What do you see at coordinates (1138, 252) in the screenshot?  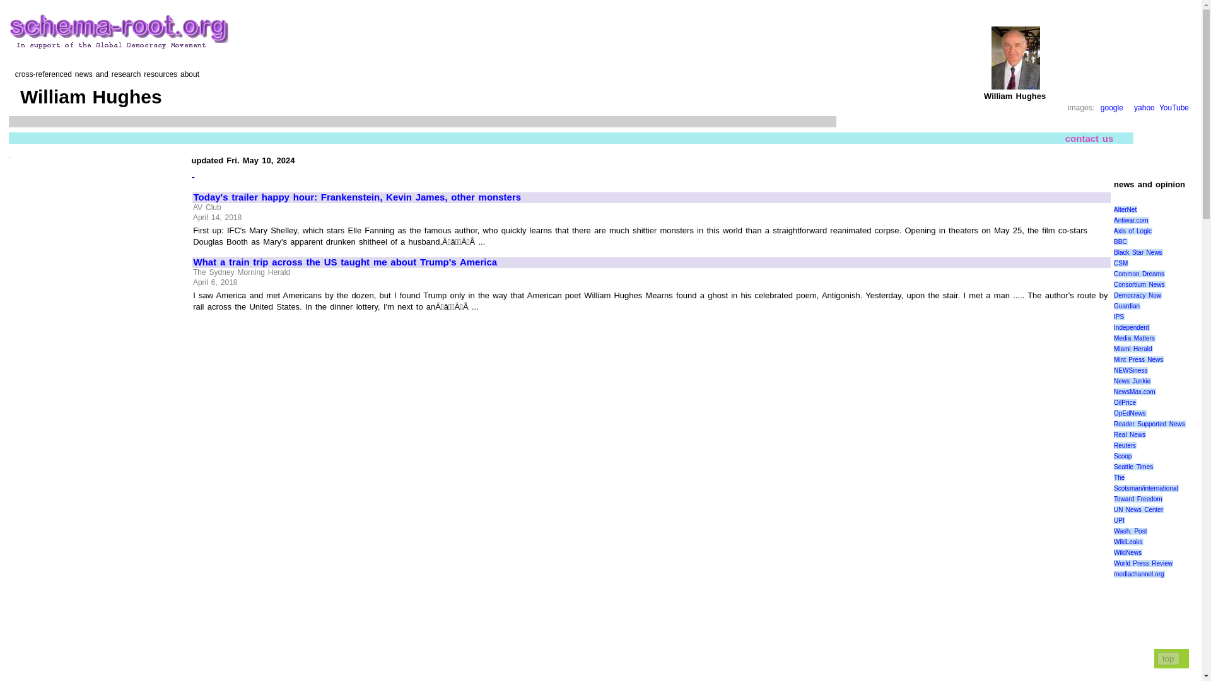 I see `Black Star News` at bounding box center [1138, 252].